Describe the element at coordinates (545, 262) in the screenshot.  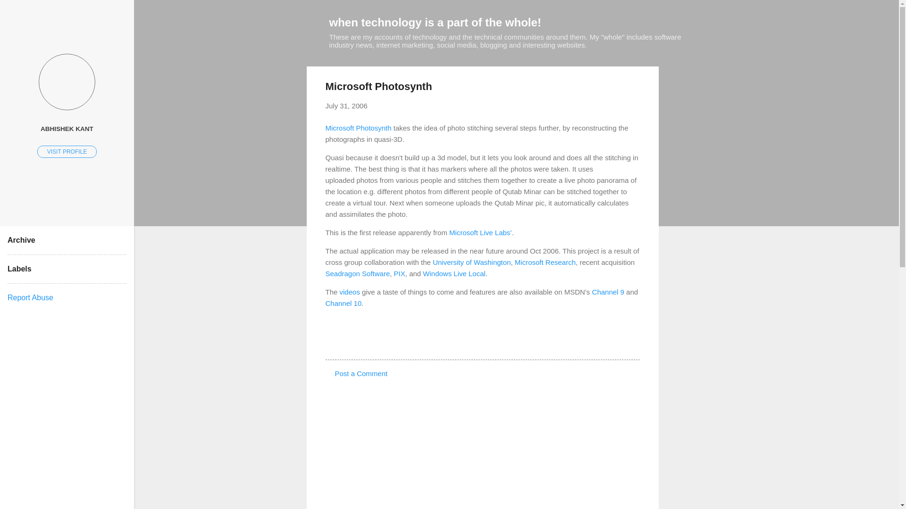
I see `Microsoft Research` at that location.